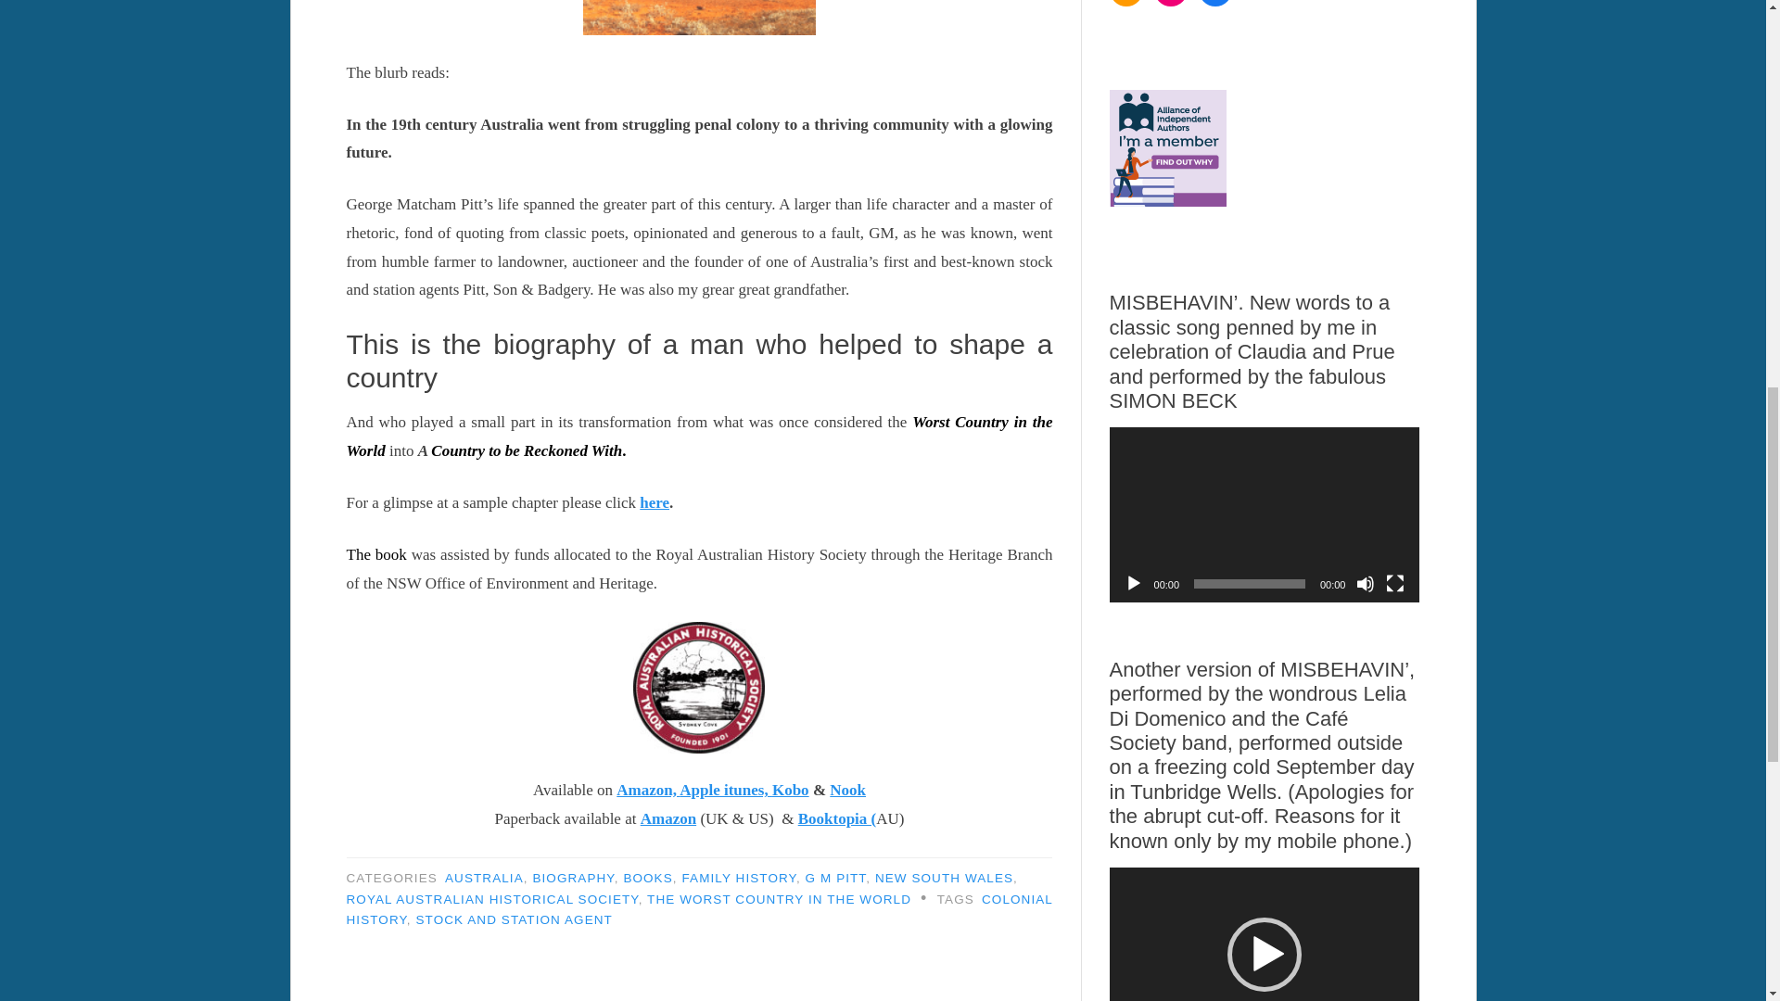  I want to click on Amazon, so click(667, 818).